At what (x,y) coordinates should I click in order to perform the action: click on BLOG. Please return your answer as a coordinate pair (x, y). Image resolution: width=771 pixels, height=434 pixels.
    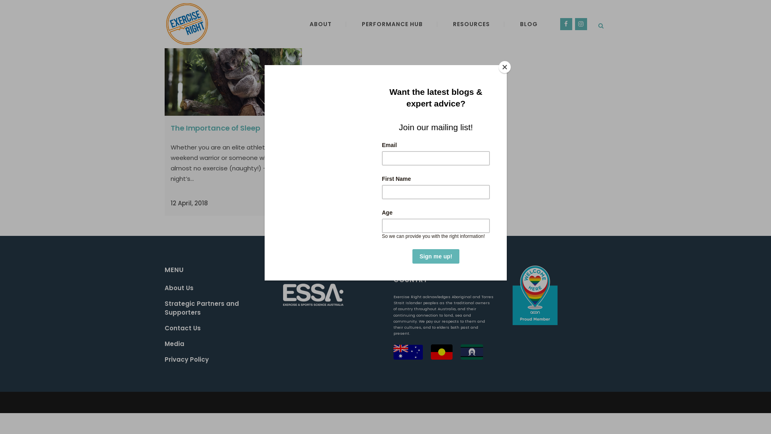
    Looking at the image, I should click on (529, 24).